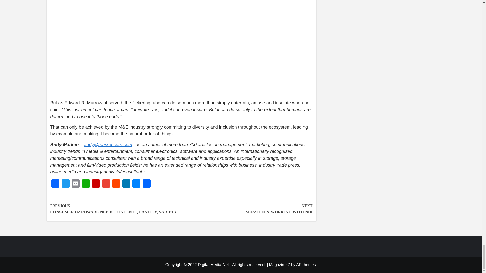 The image size is (486, 273). What do you see at coordinates (86, 184) in the screenshot?
I see `WhatsApp` at bounding box center [86, 184].